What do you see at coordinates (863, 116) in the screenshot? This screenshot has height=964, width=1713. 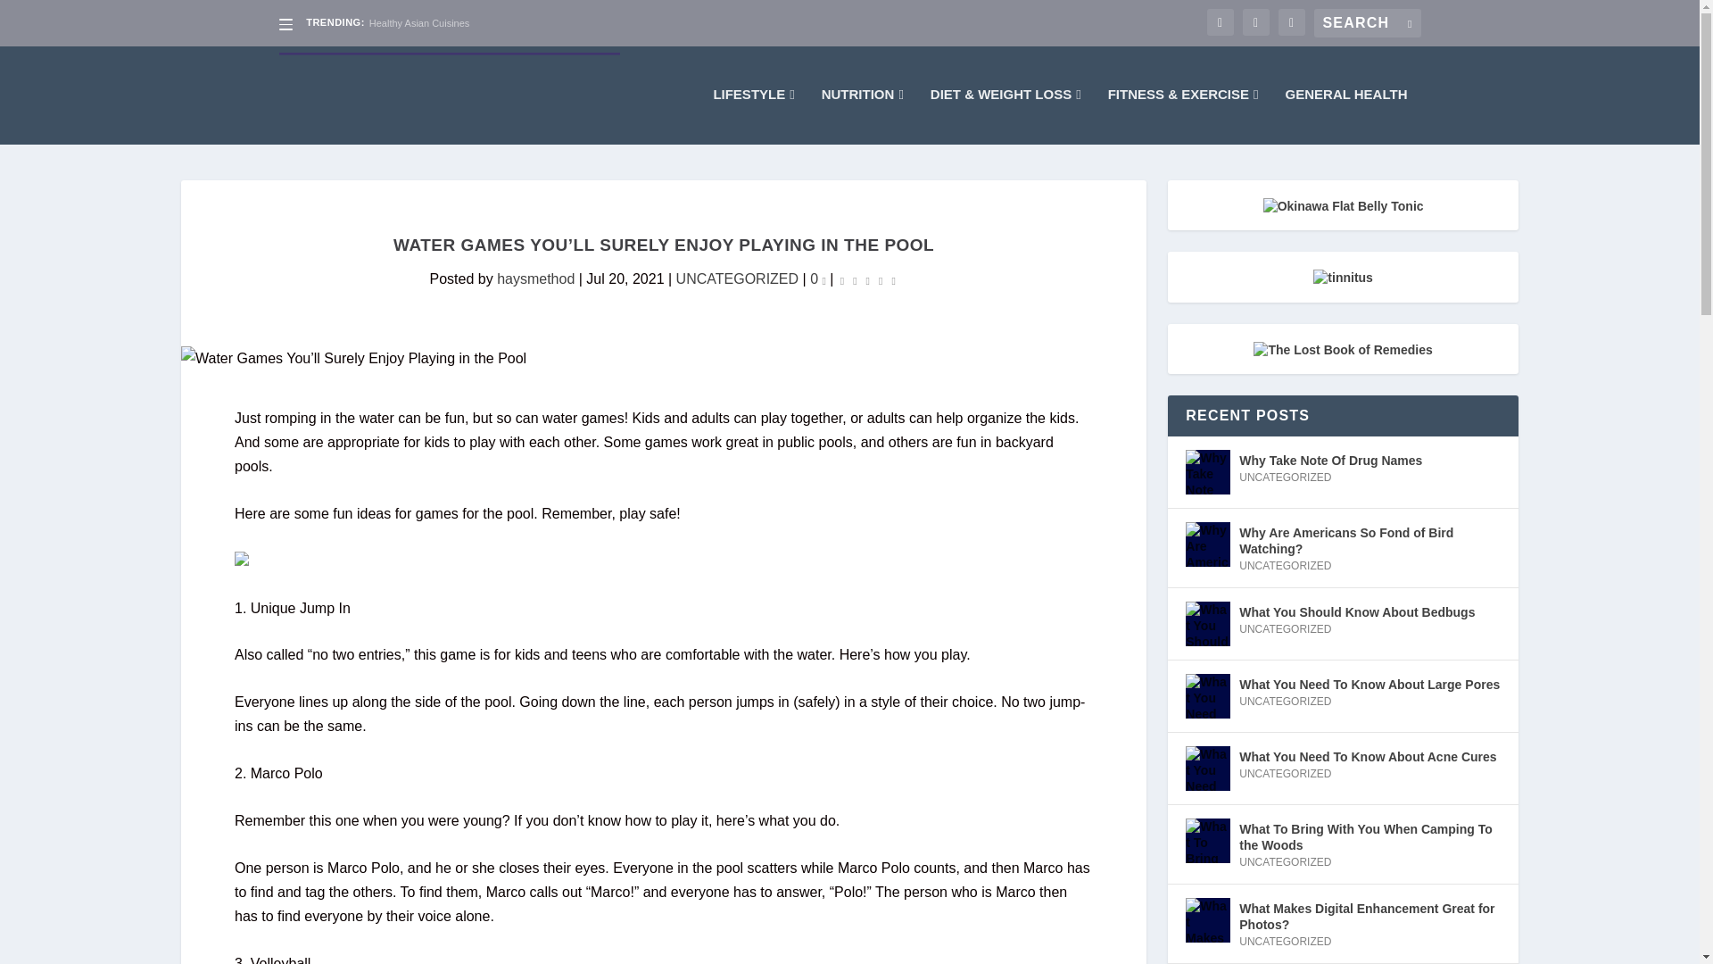 I see `NUTRITION` at bounding box center [863, 116].